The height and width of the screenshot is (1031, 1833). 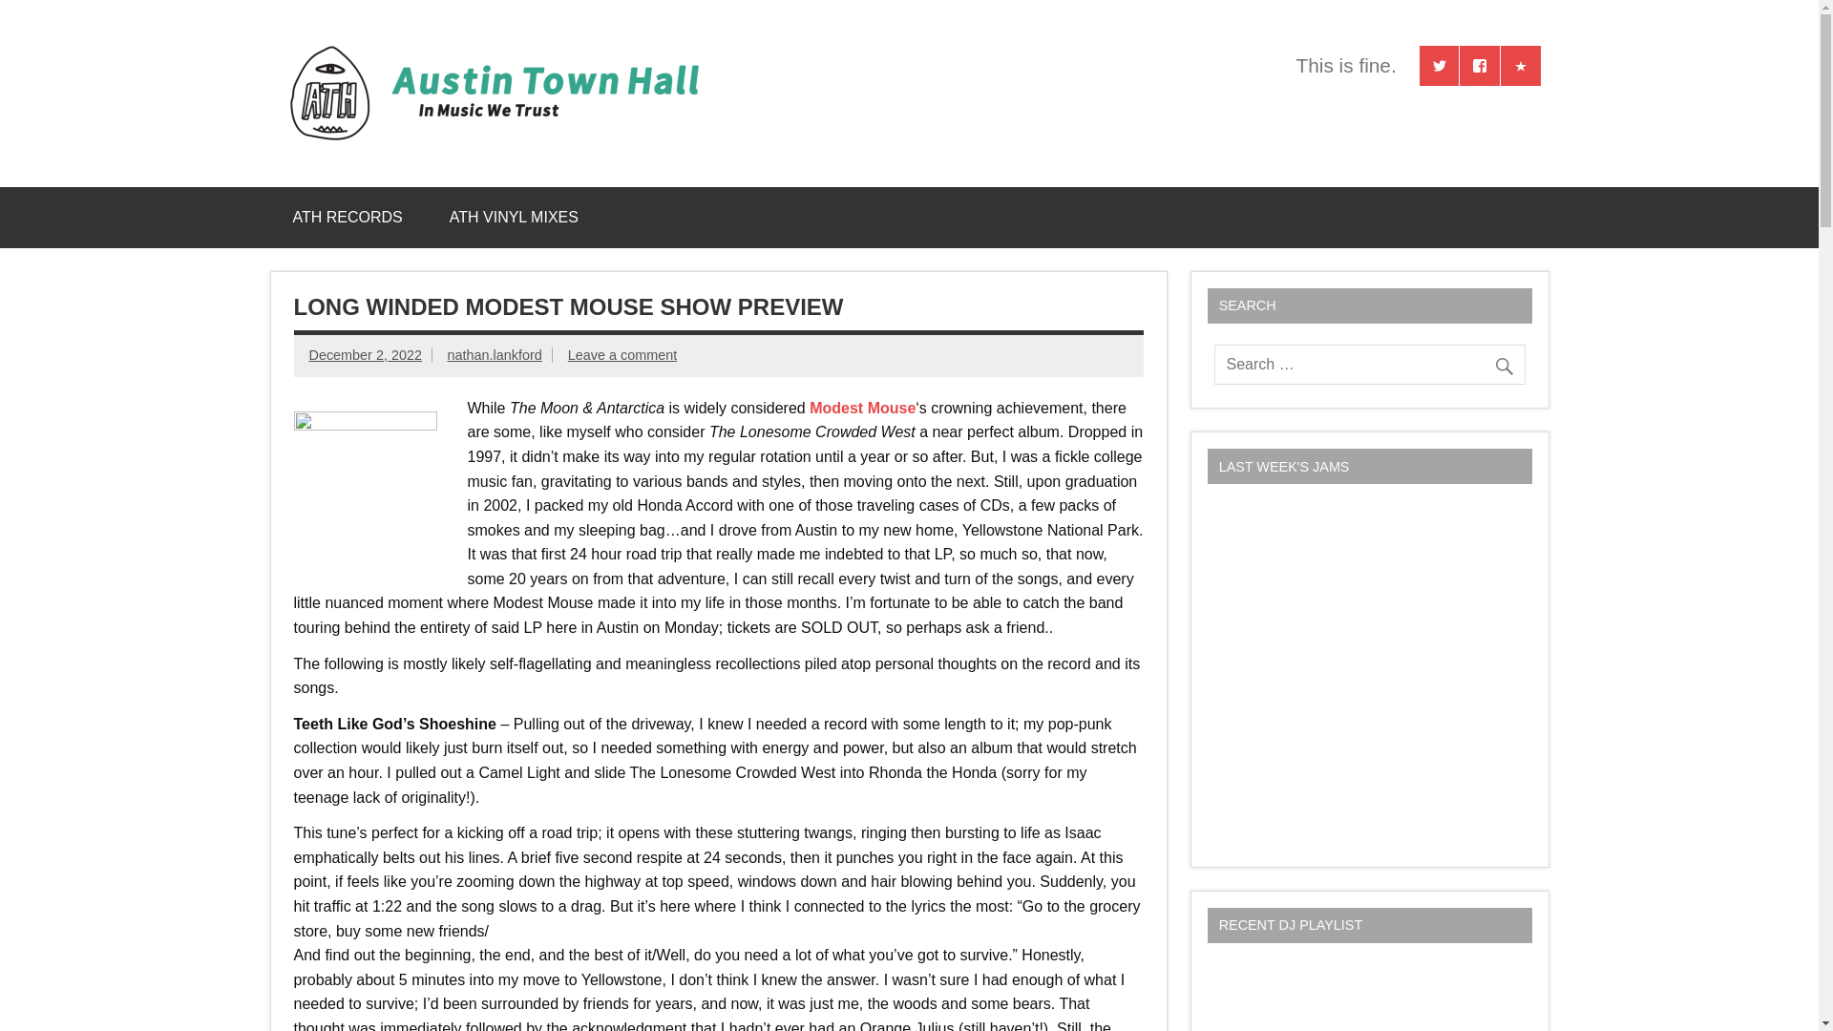 What do you see at coordinates (348, 218) in the screenshot?
I see `ATH RECORDS` at bounding box center [348, 218].